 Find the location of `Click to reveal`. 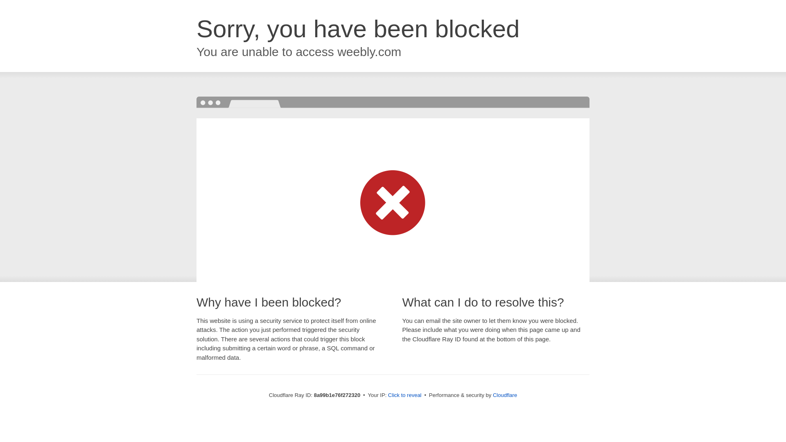

Click to reveal is located at coordinates (404, 395).